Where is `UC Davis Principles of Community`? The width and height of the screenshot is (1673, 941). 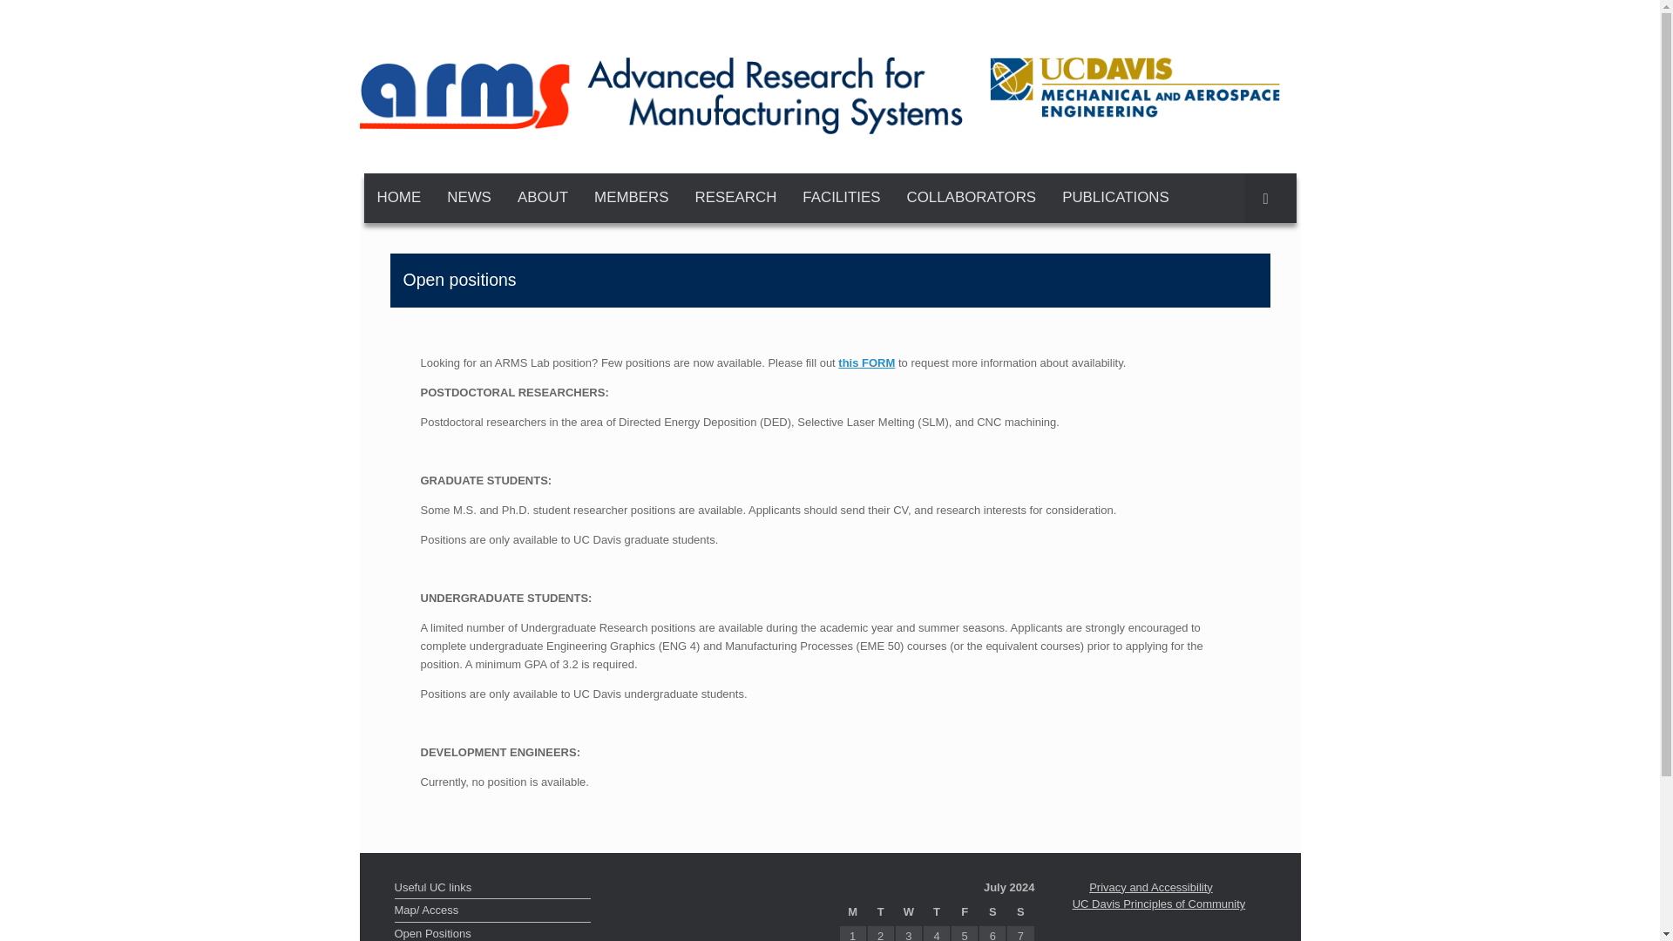
UC Davis Principles of Community is located at coordinates (1159, 904).